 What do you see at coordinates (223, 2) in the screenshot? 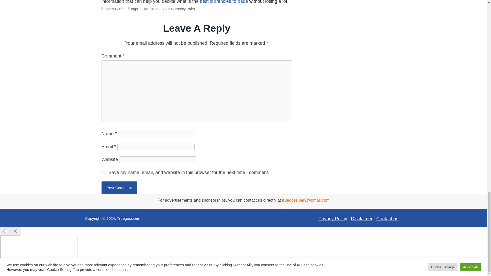
I see `best currencies to trade` at bounding box center [223, 2].